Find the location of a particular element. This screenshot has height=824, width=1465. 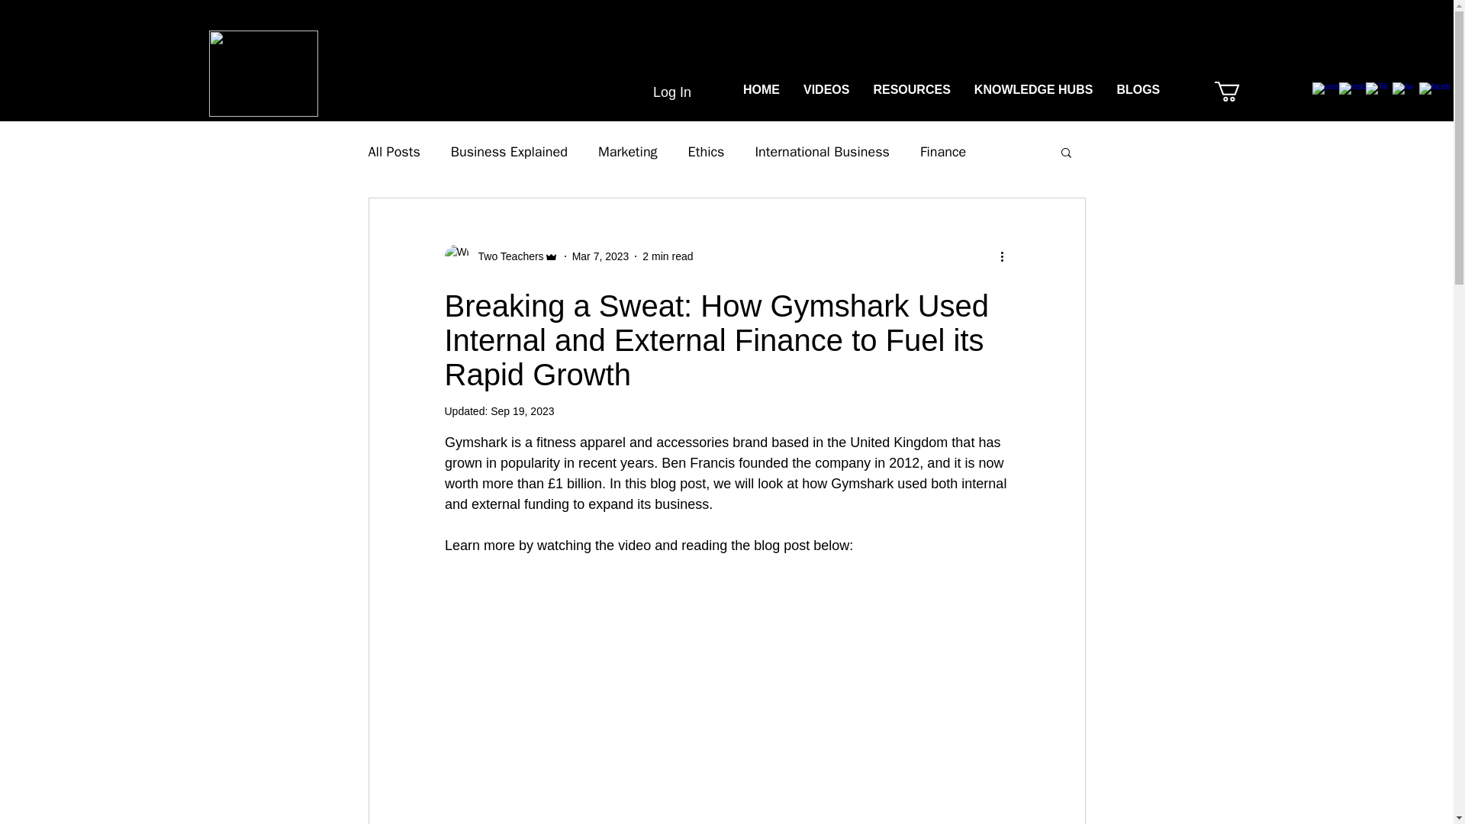

International Business is located at coordinates (821, 151).